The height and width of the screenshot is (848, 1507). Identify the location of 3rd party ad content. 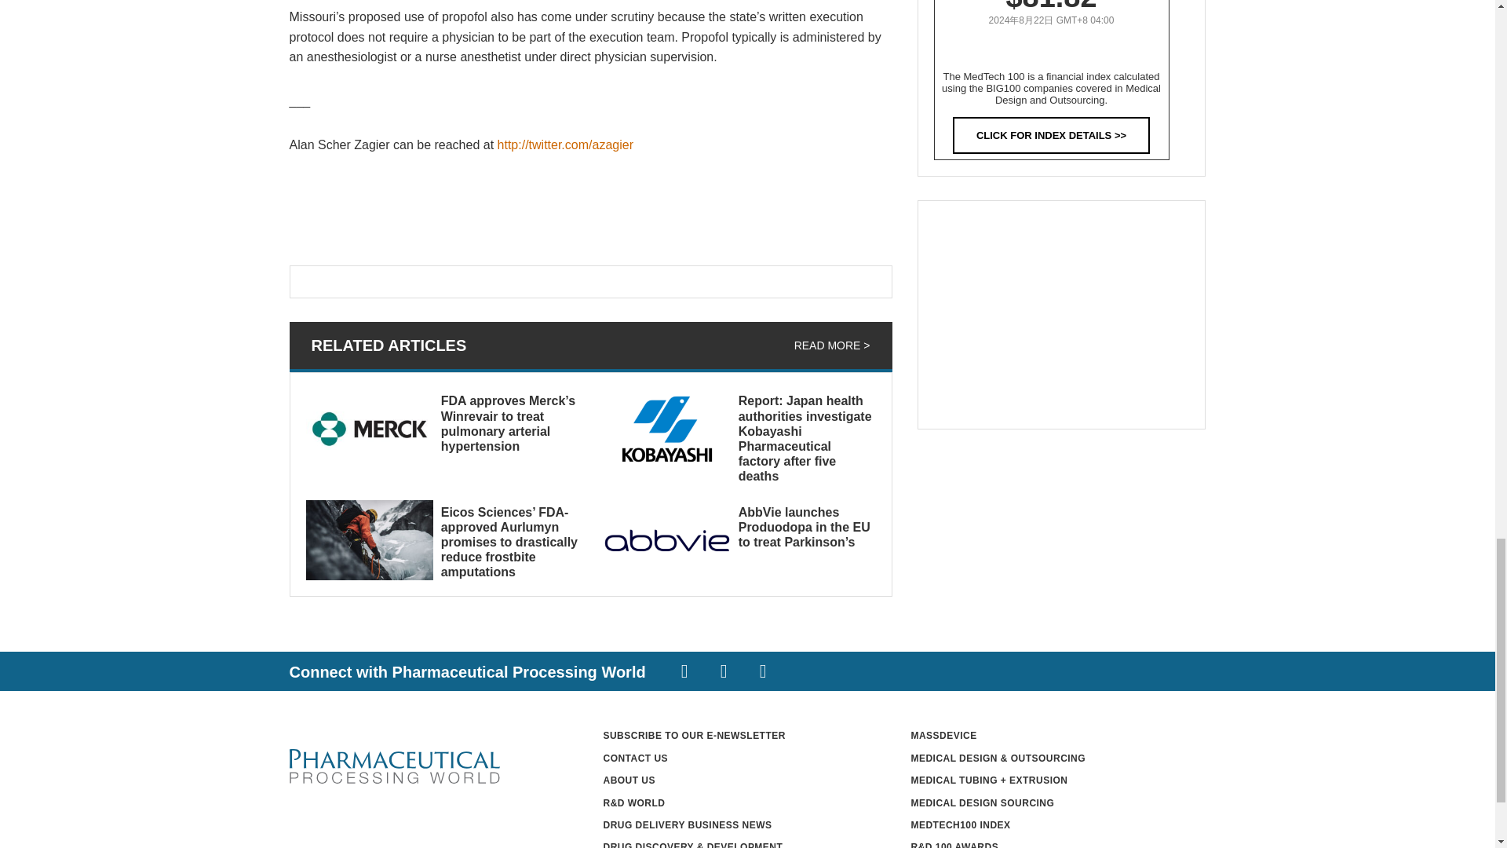
(1060, 314).